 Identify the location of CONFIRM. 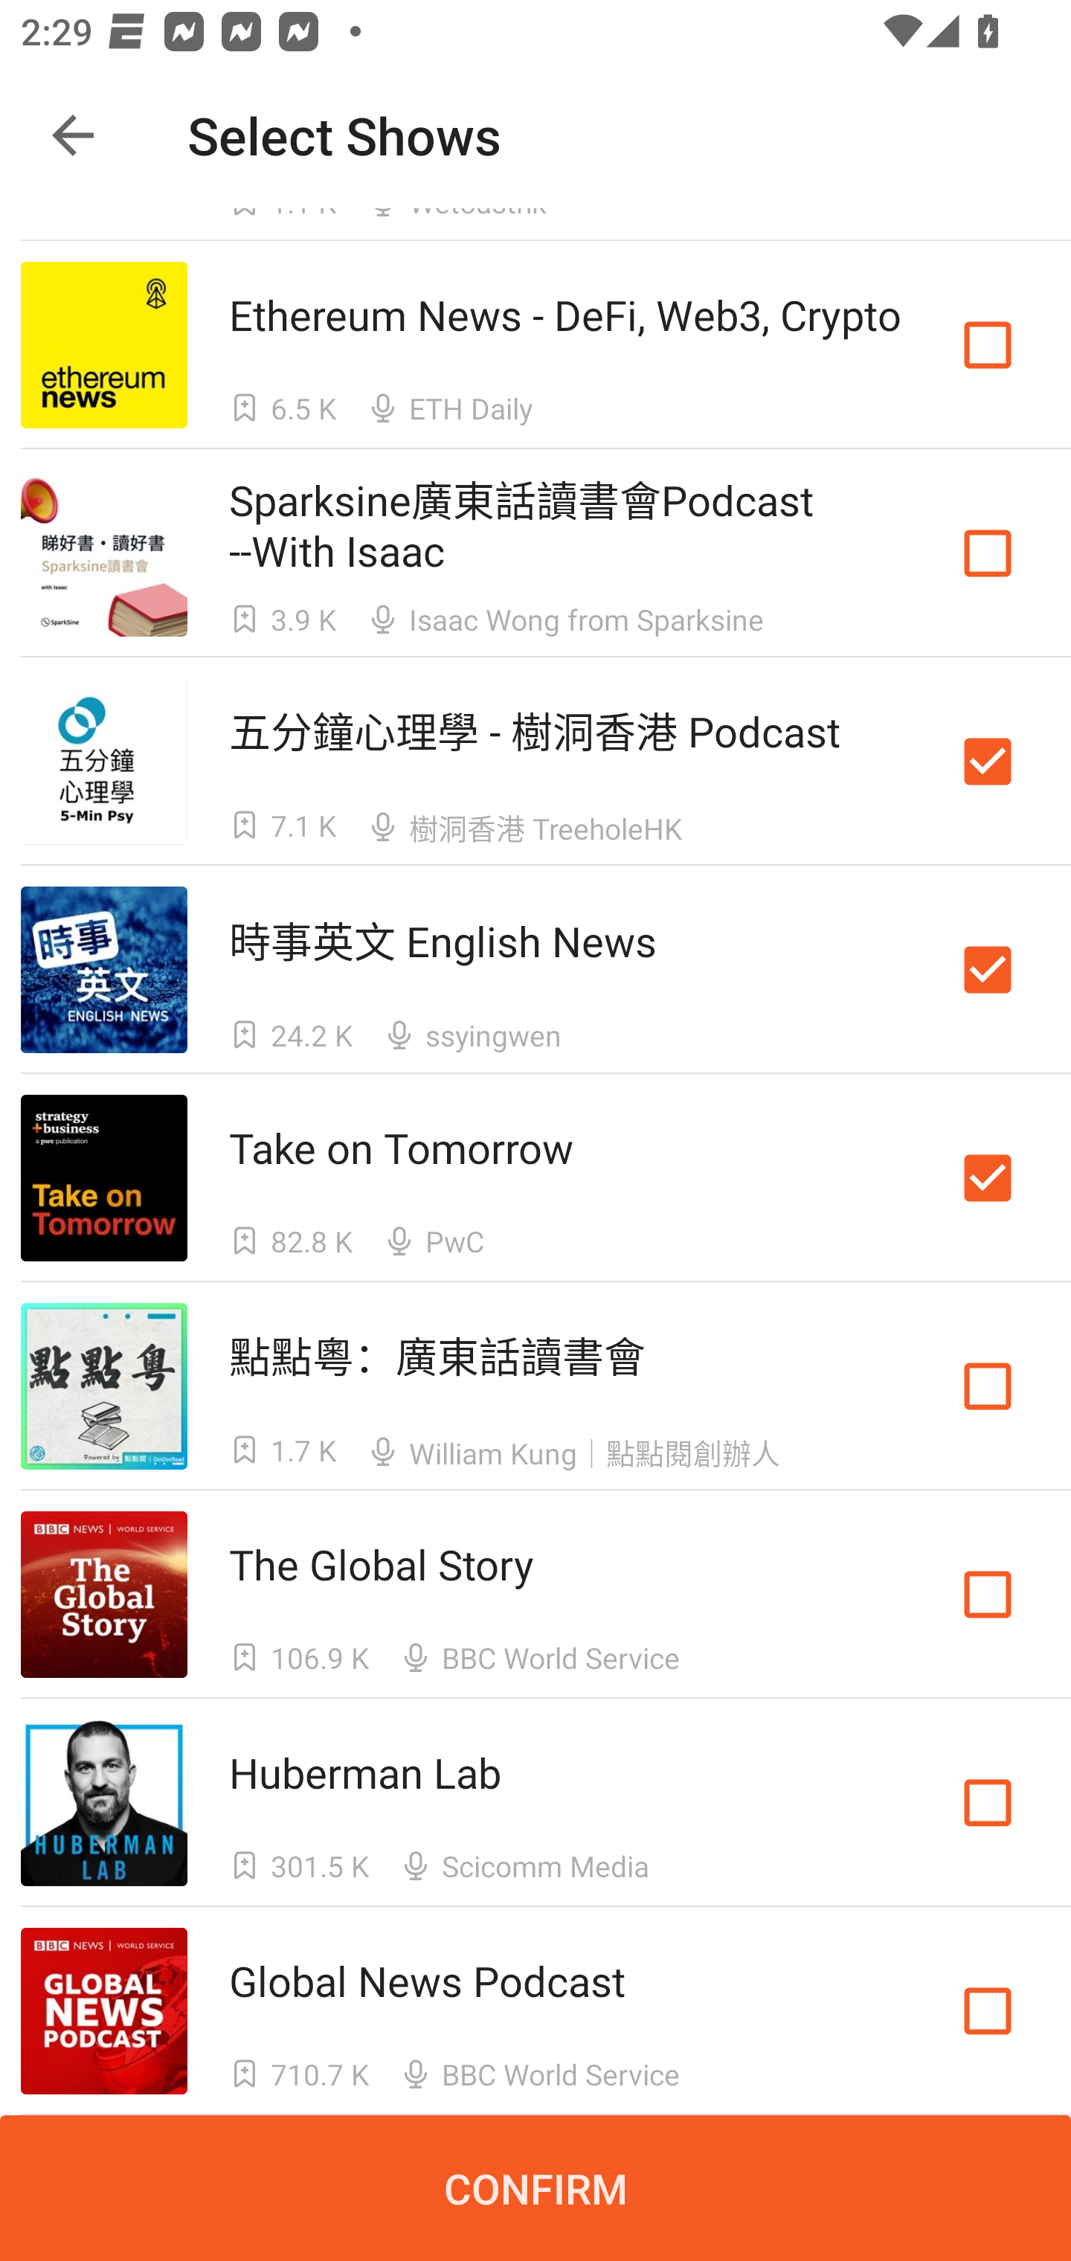
(535, 2188).